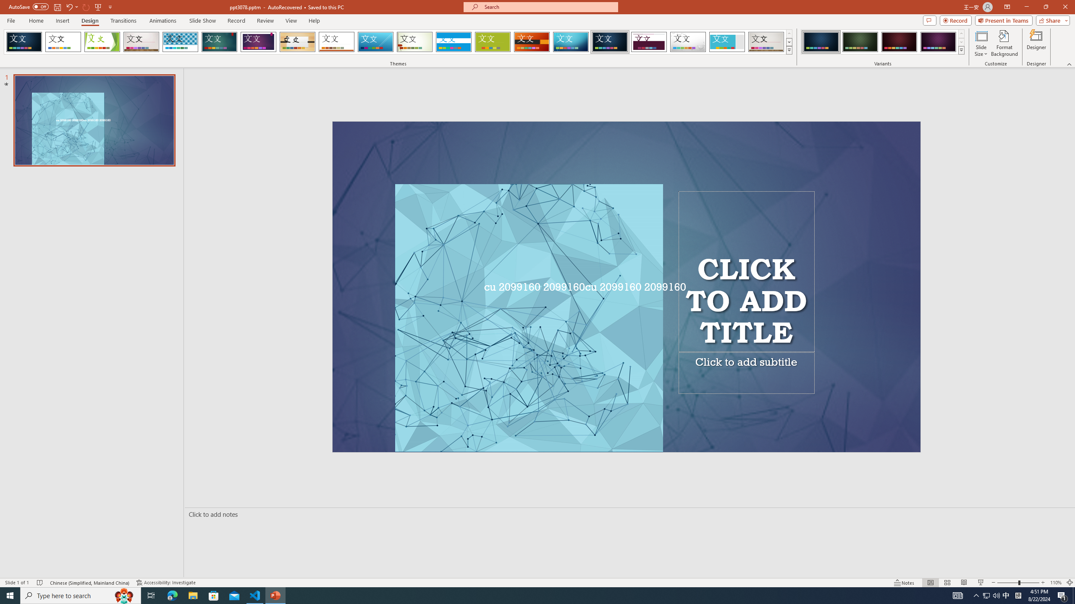 This screenshot has height=604, width=1075. Describe the element at coordinates (375, 42) in the screenshot. I see `Slice` at that location.